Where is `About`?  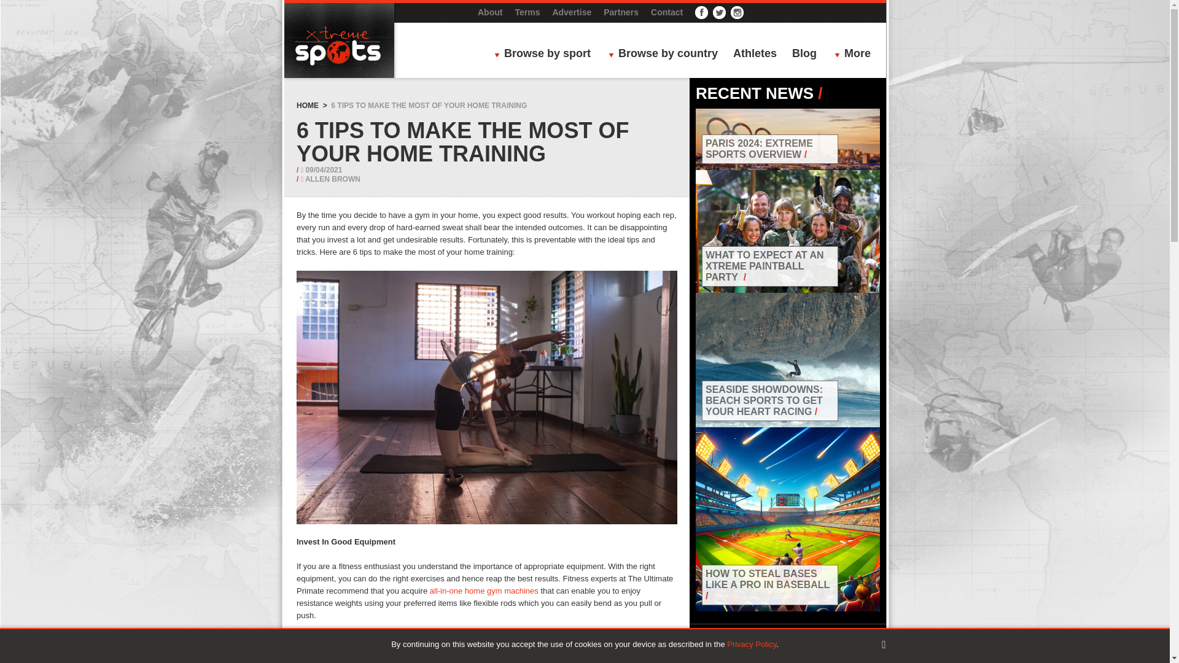 About is located at coordinates (489, 12).